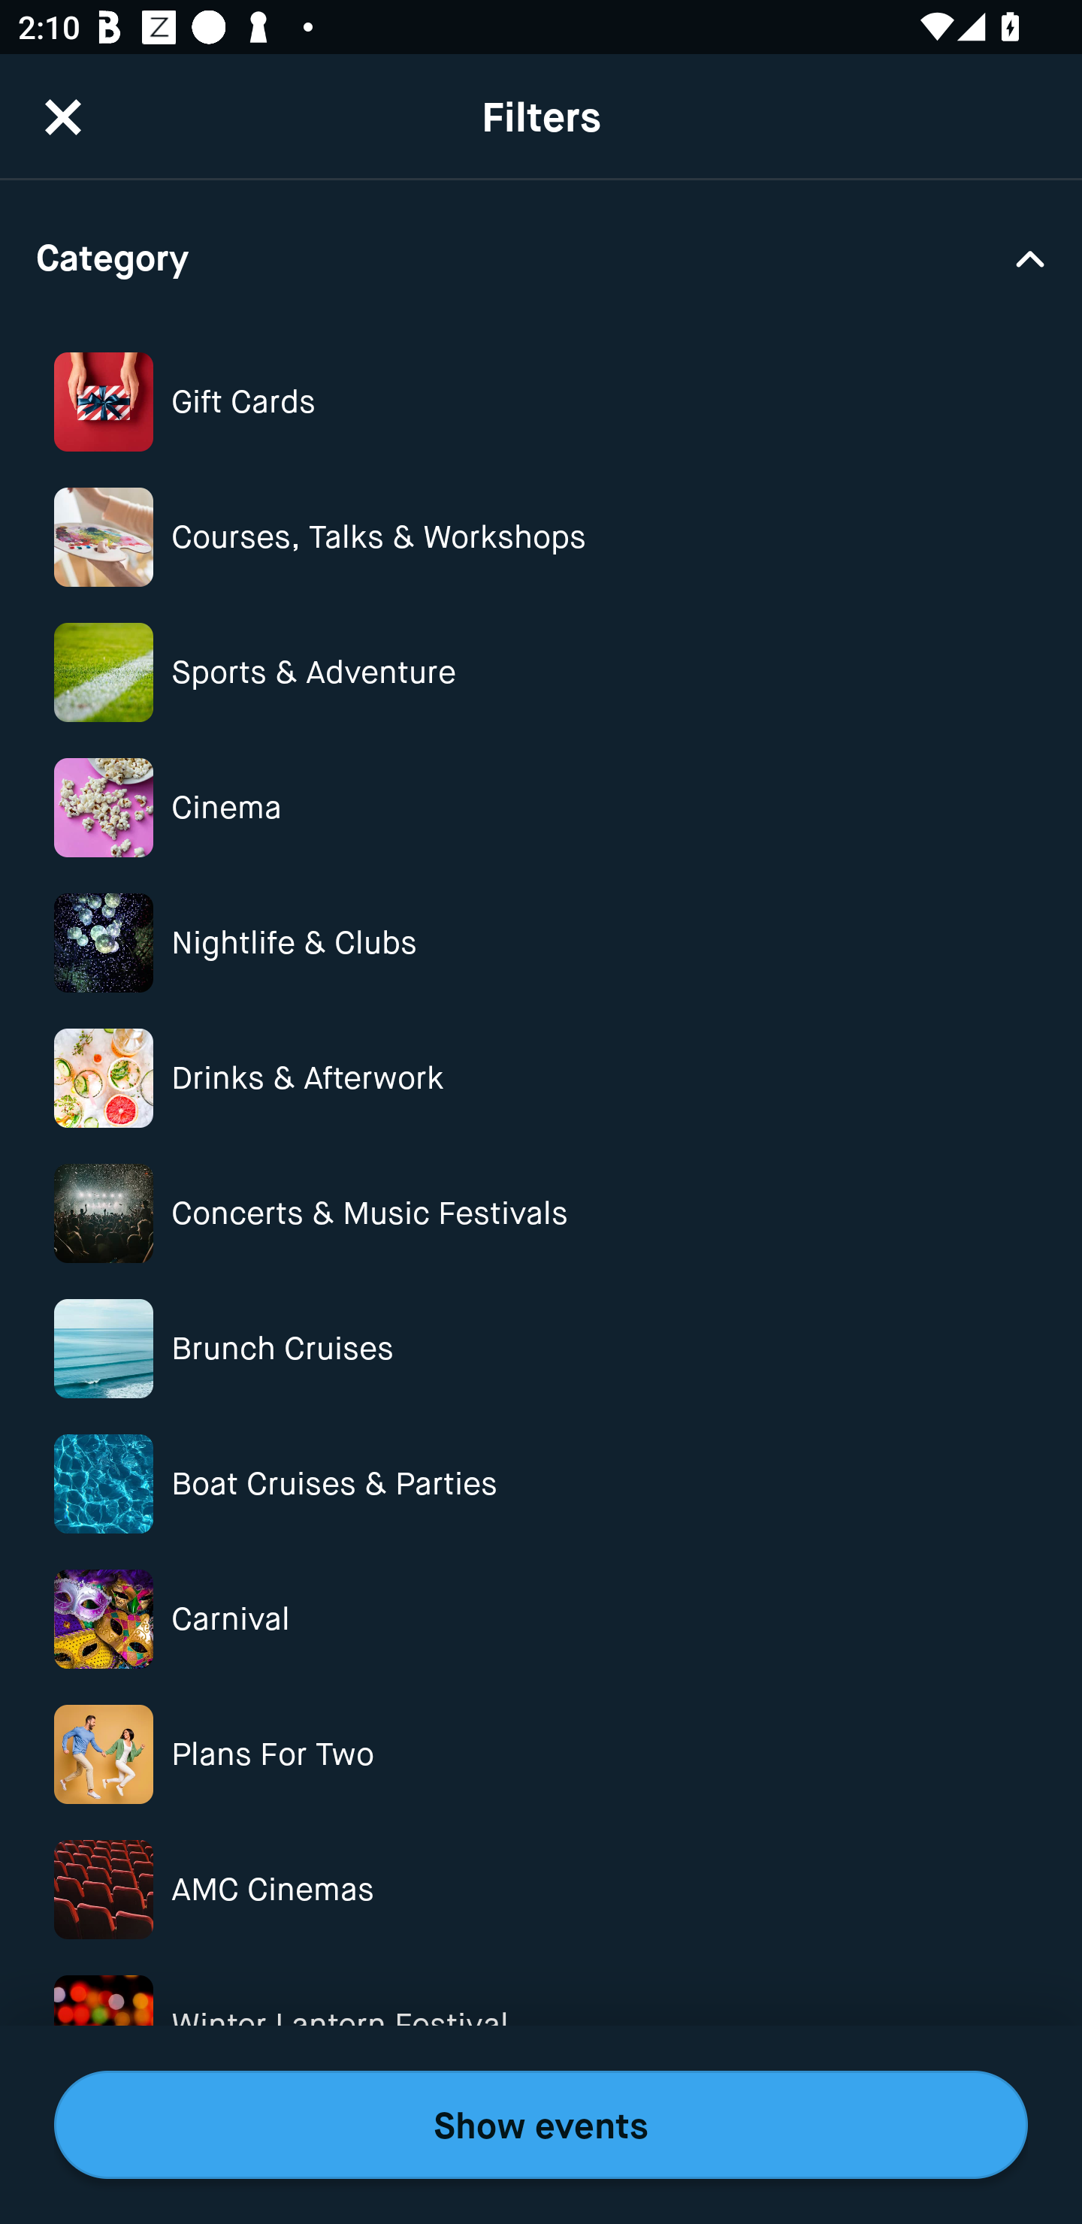  I want to click on Category Image Sports & Adventure, so click(541, 672).